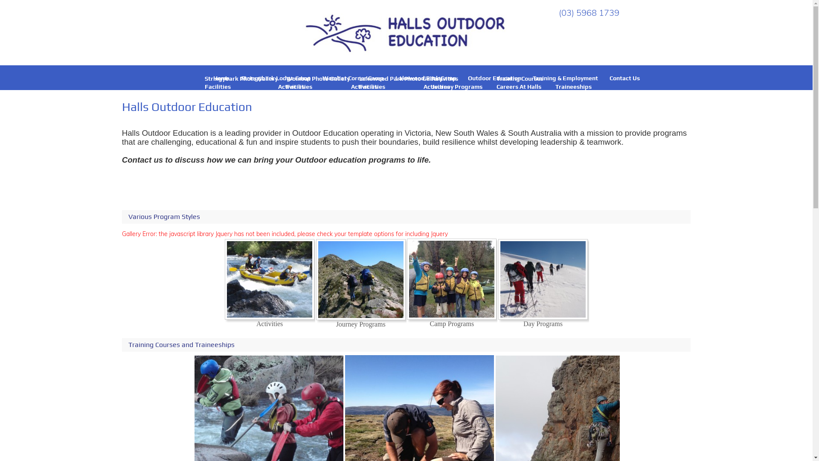 This screenshot has height=461, width=819. Describe the element at coordinates (458, 135) in the screenshot. I see `Halls Photo Gallery` at that location.